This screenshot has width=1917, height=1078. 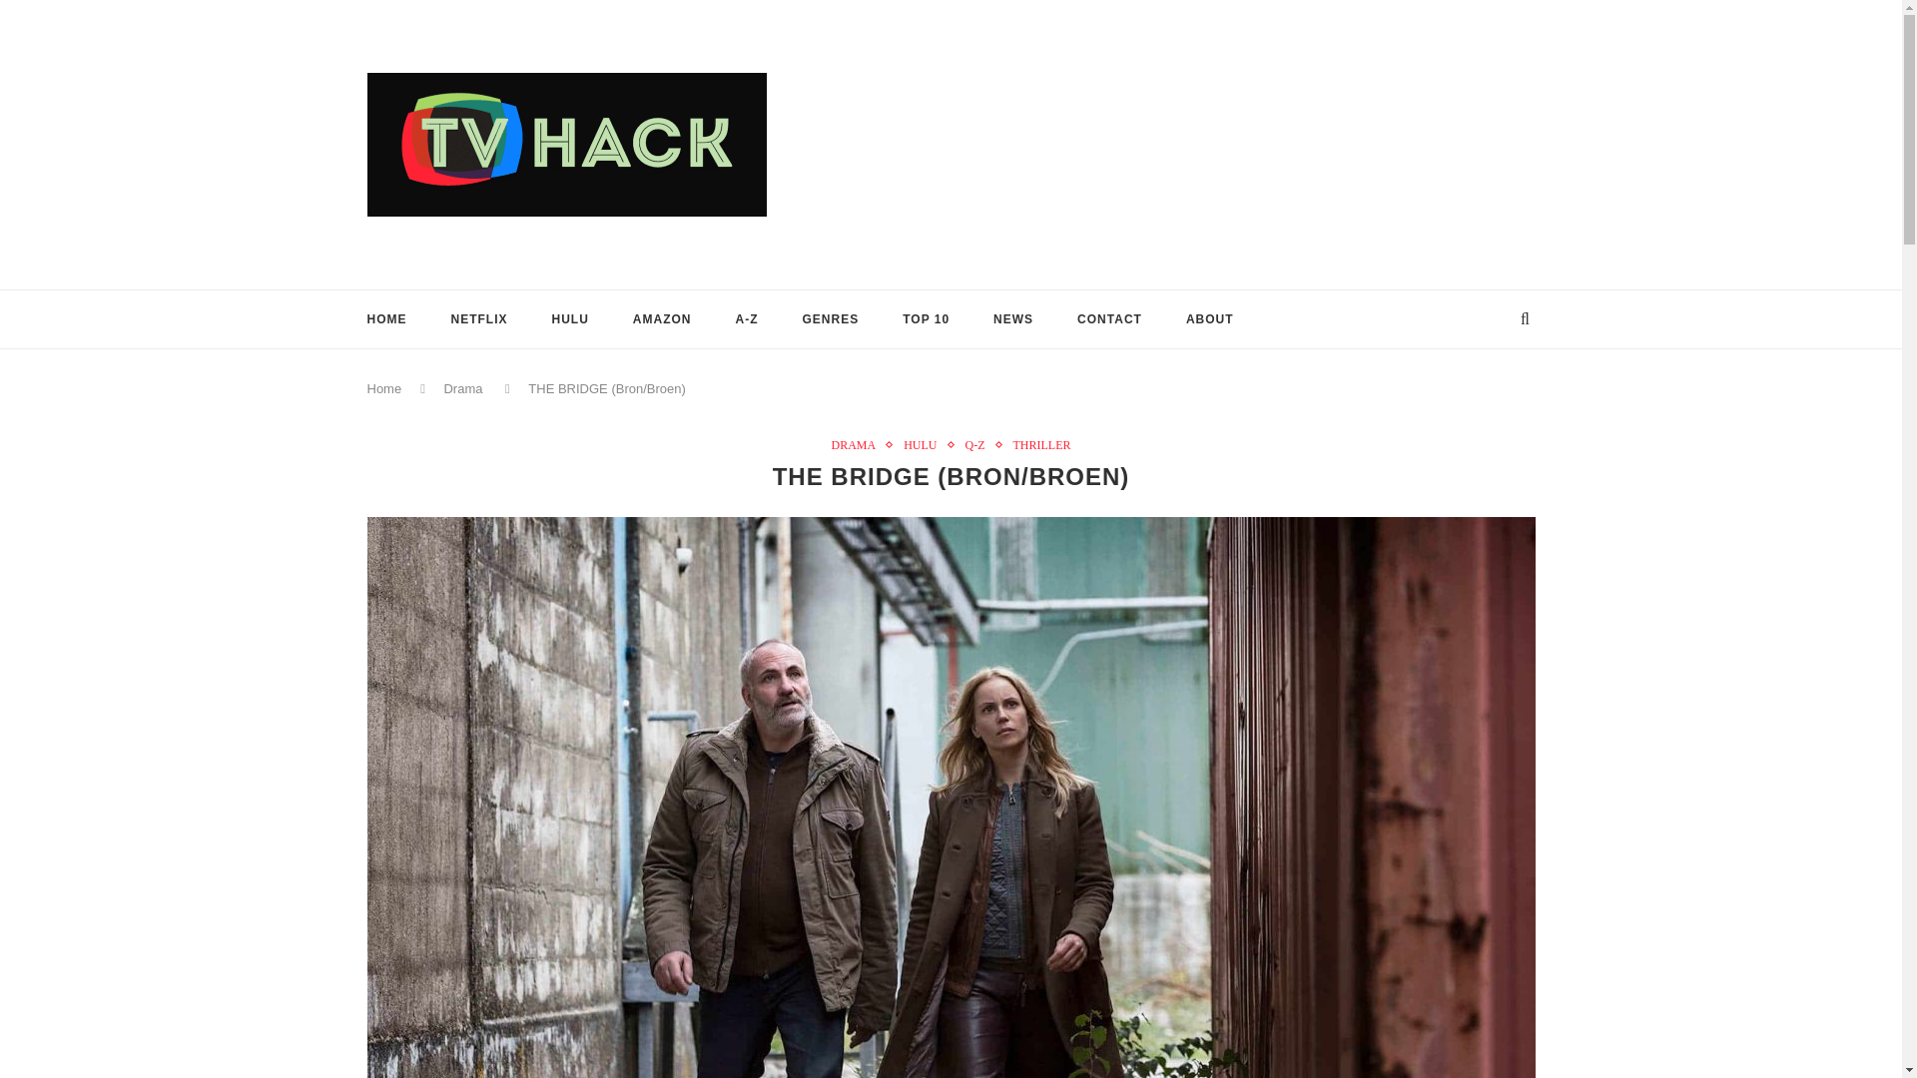 I want to click on DRAMA, so click(x=858, y=444).